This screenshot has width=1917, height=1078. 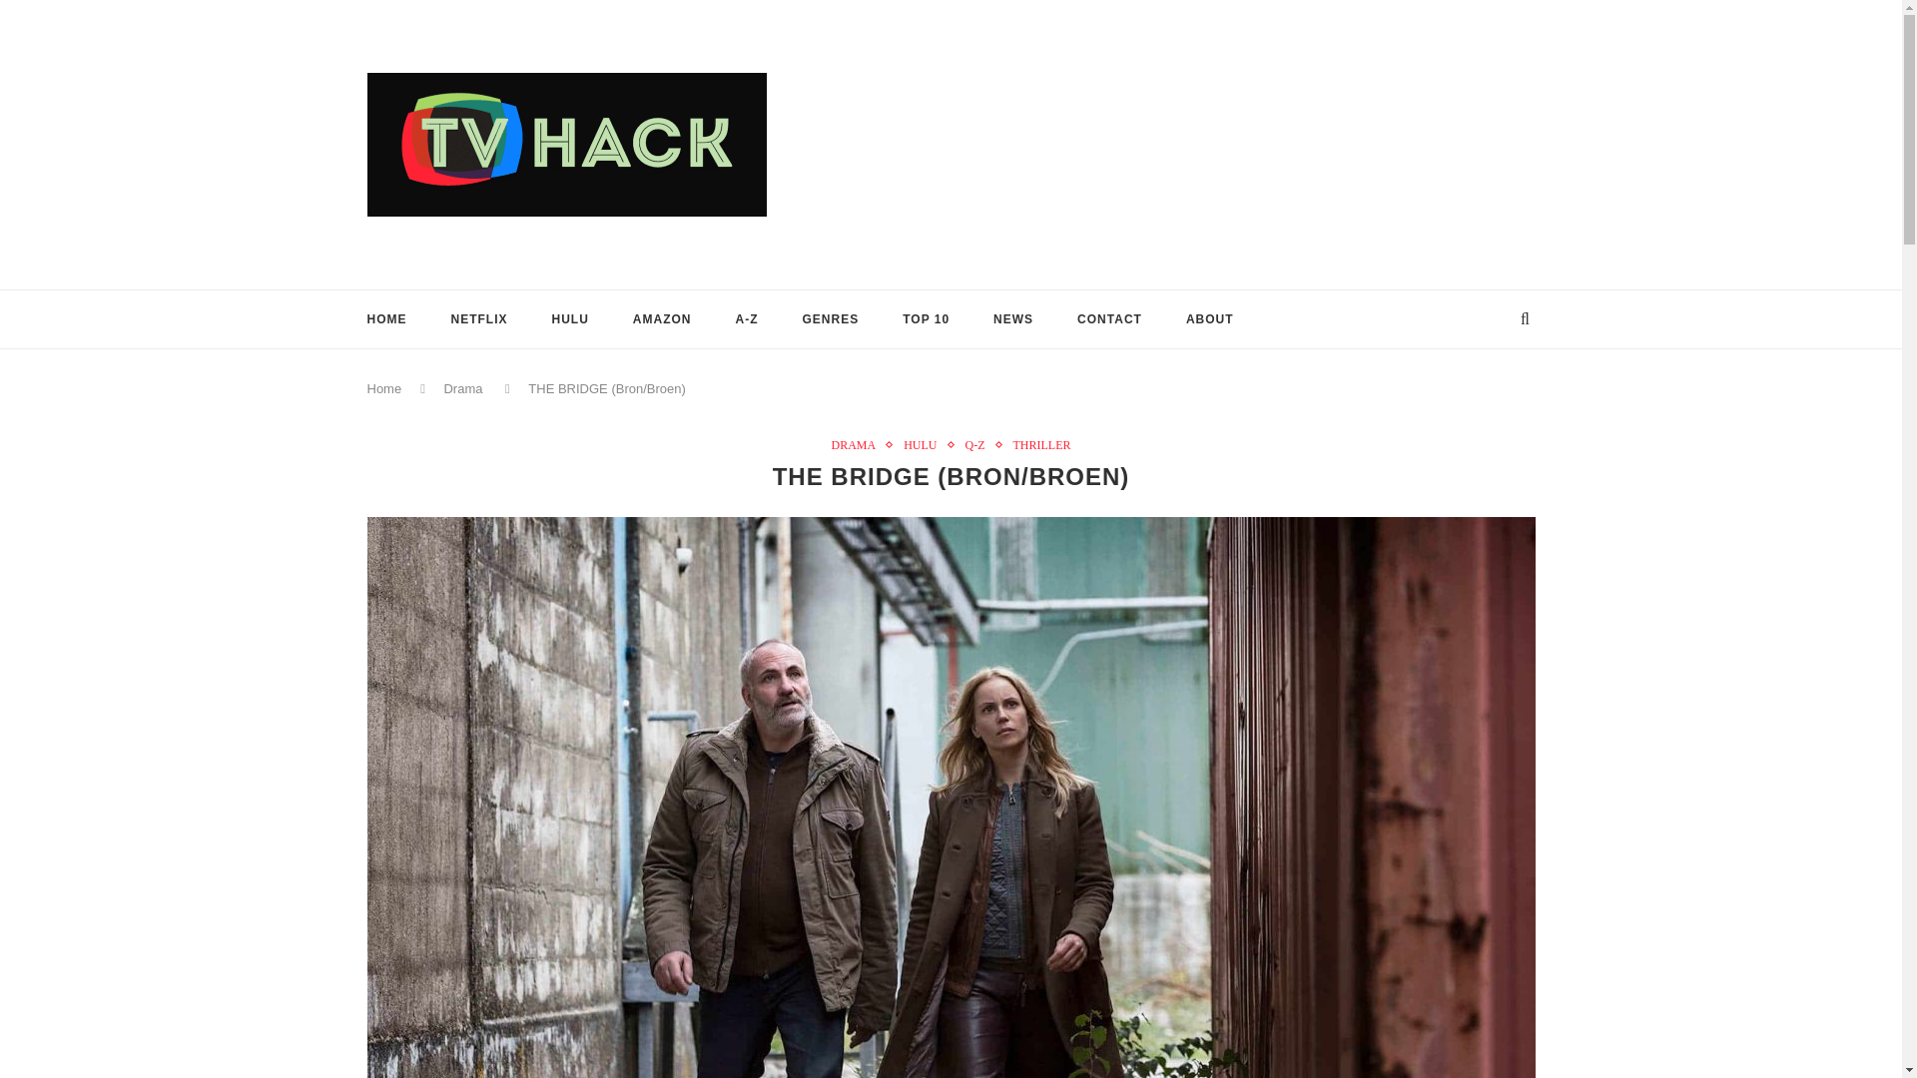 I want to click on DRAMA, so click(x=858, y=444).